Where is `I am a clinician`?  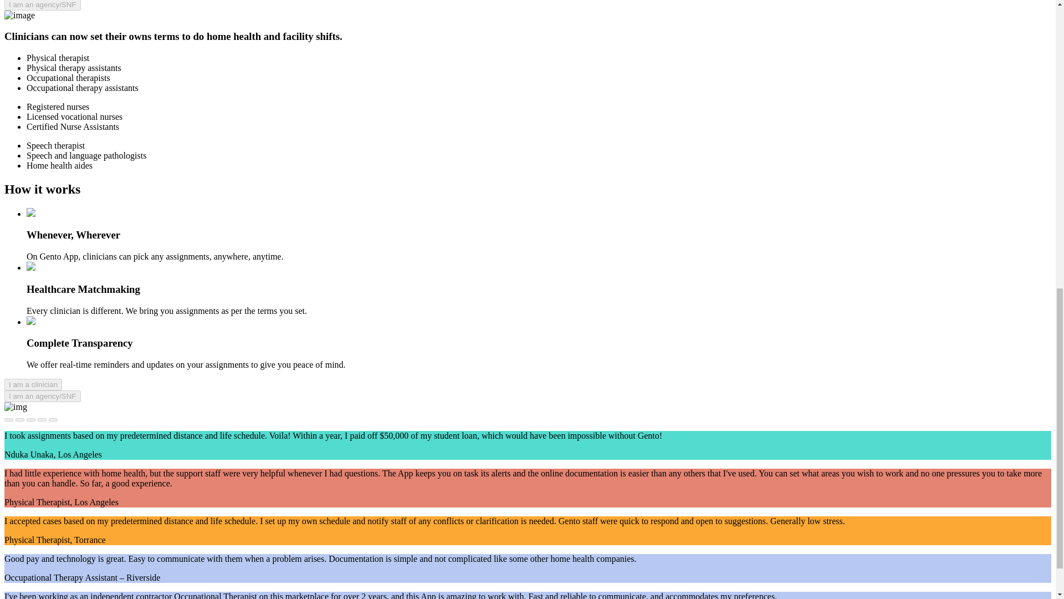
I am a clinician is located at coordinates (33, 384).